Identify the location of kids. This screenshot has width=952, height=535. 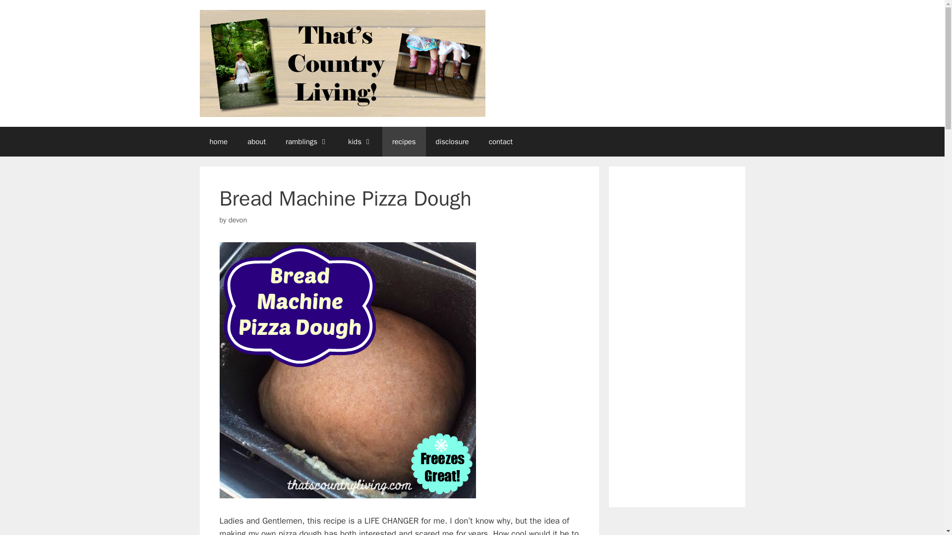
(360, 142).